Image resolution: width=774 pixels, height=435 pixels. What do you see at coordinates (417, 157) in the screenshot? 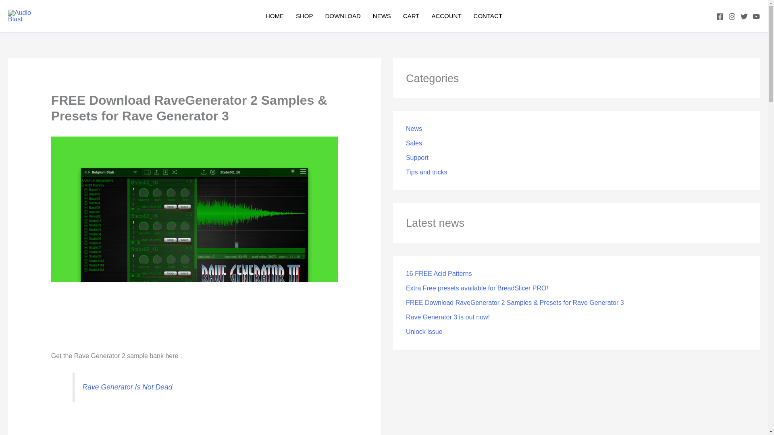
I see `Support` at bounding box center [417, 157].